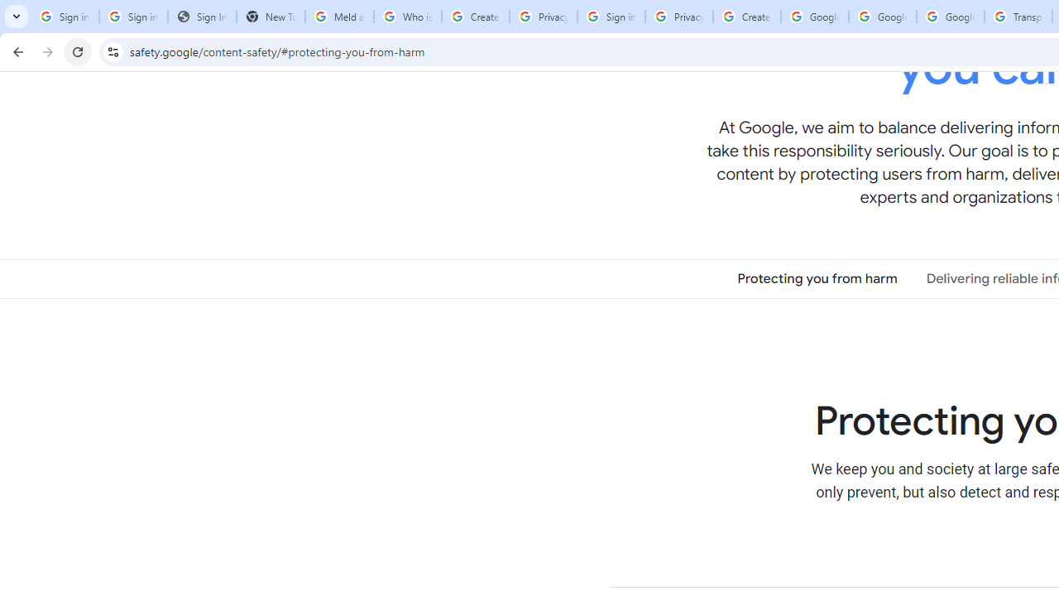 The width and height of the screenshot is (1059, 596). Describe the element at coordinates (817, 278) in the screenshot. I see `Protecting you from harm` at that location.